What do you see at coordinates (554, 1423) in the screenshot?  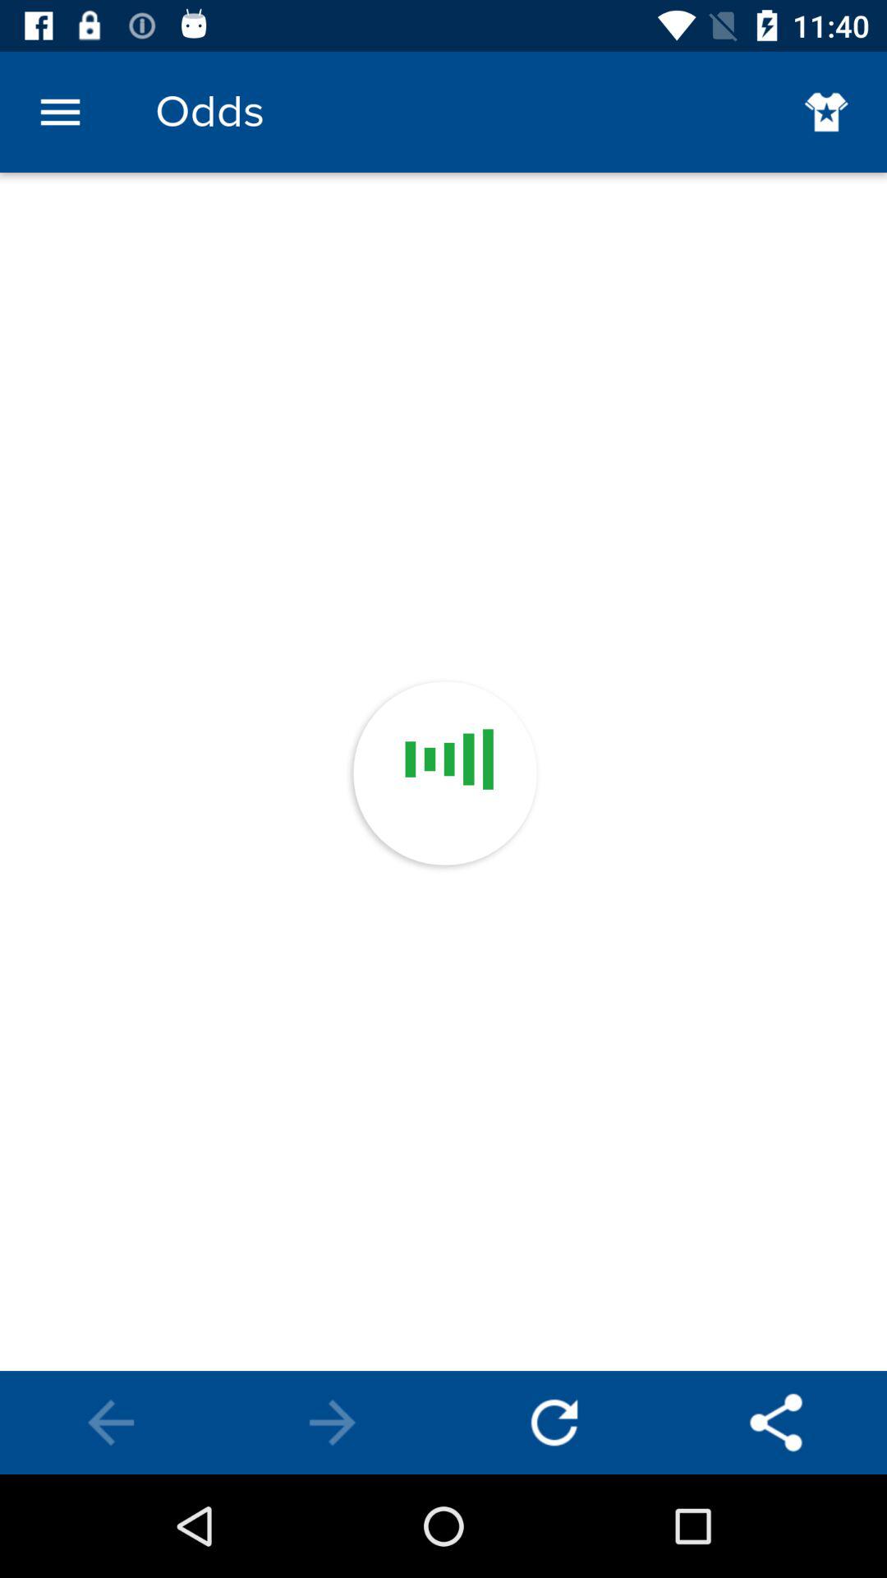 I see `refresh the page` at bounding box center [554, 1423].